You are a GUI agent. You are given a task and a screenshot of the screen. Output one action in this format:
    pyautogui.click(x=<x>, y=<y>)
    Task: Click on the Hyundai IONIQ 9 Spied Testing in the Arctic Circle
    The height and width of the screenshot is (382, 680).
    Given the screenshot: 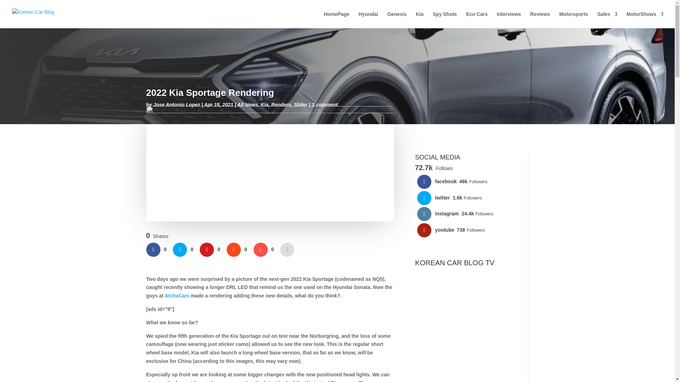 What is the action you would take?
    pyautogui.click(x=466, y=335)
    